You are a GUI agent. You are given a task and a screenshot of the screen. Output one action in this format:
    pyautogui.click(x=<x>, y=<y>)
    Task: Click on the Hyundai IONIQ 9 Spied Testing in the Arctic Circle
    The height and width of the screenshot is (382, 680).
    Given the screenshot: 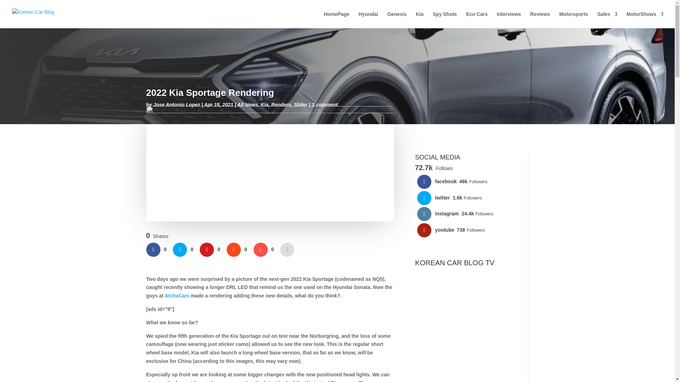 What is the action you would take?
    pyautogui.click(x=466, y=335)
    